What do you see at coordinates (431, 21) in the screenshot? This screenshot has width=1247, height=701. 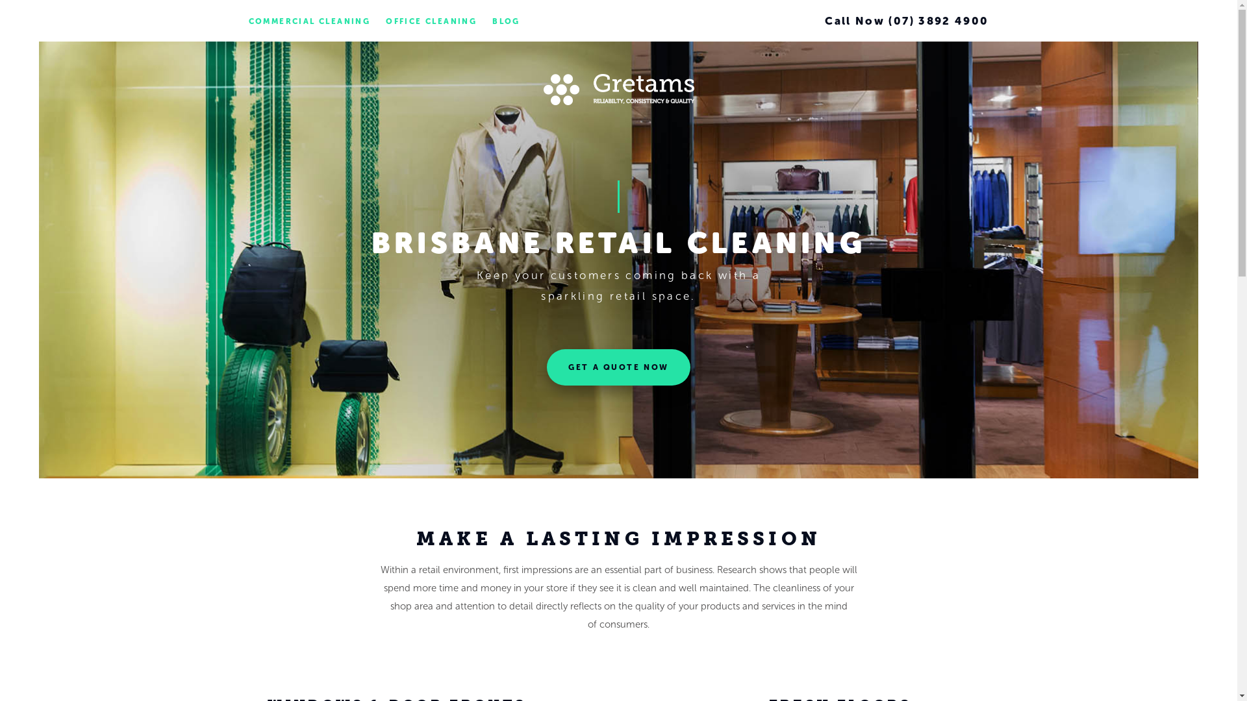 I see `OFFICE CLEANING` at bounding box center [431, 21].